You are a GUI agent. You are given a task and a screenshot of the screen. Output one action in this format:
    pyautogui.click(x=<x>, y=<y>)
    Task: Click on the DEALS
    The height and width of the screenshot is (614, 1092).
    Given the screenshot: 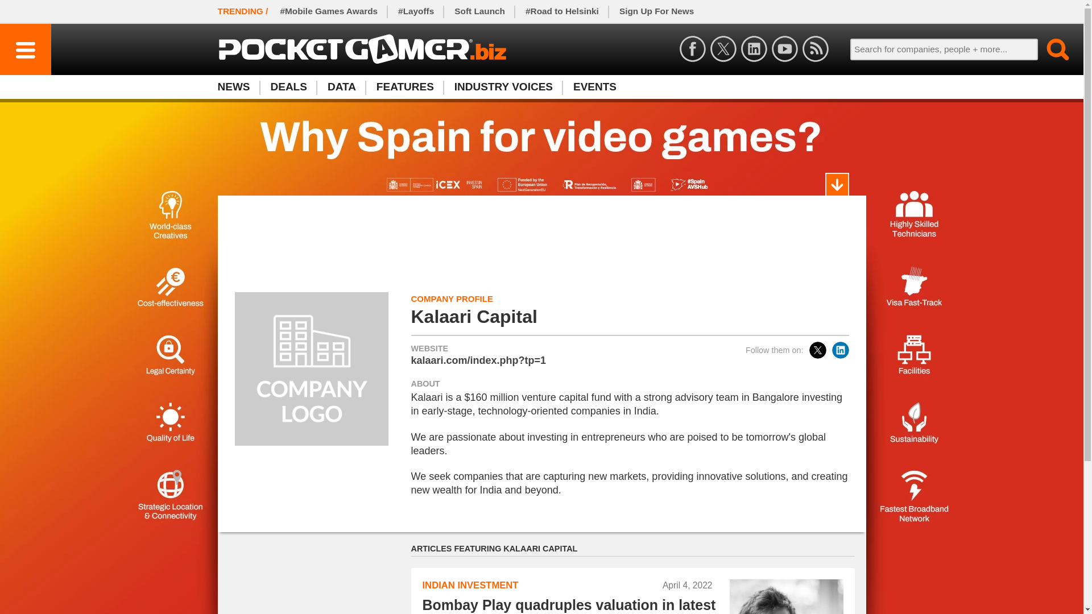 What is the action you would take?
    pyautogui.click(x=289, y=86)
    